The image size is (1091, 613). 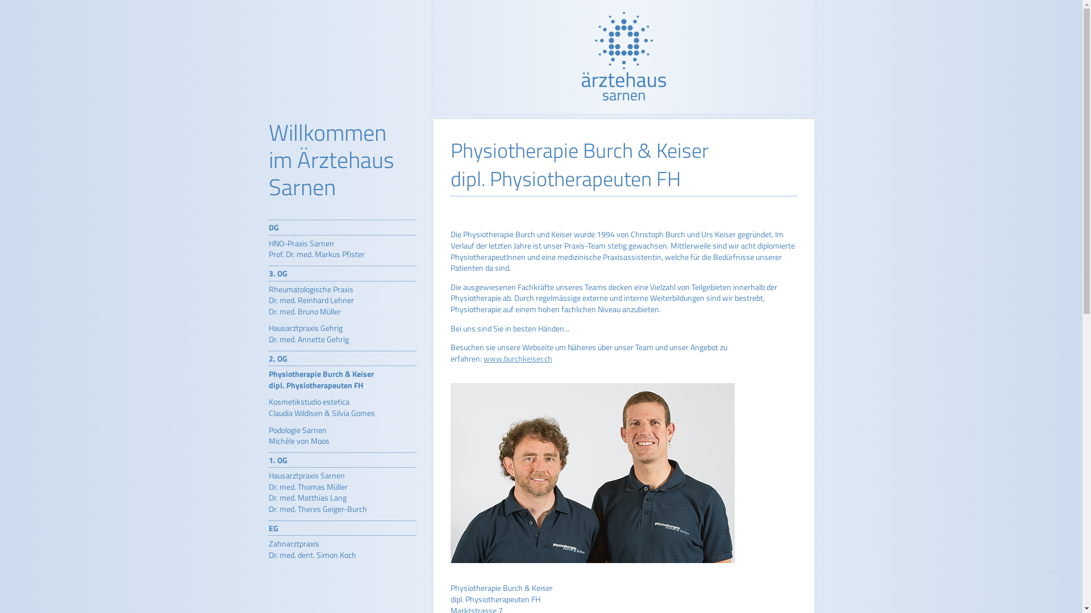 What do you see at coordinates (320, 379) in the screenshot?
I see `Physiotherapie Burch & Keiser
dipl. Physiotherapeuten FH` at bounding box center [320, 379].